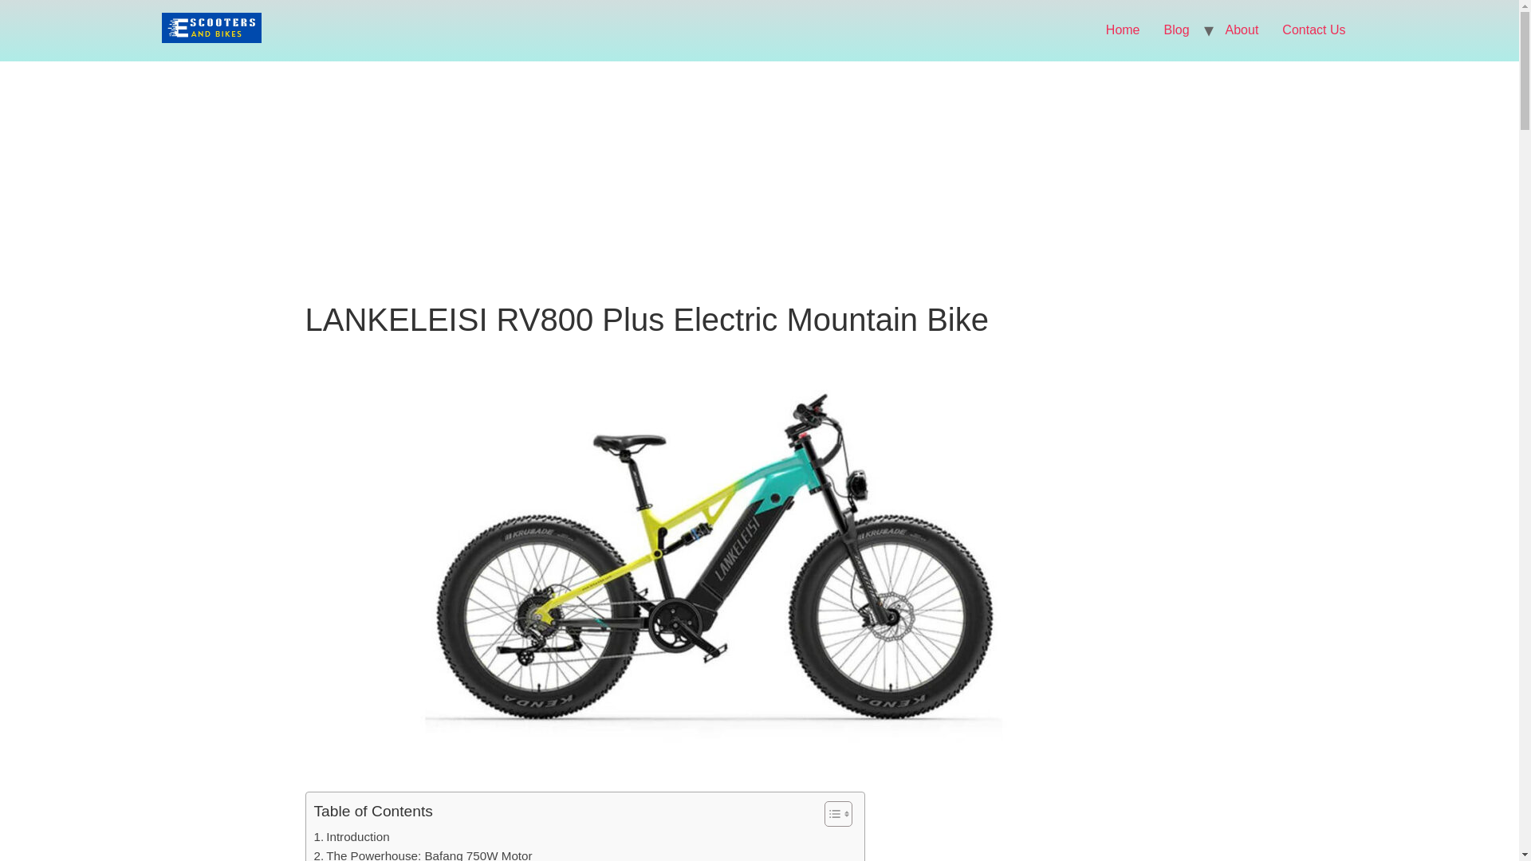  I want to click on The Powerhouse: Bafang 750W Motor, so click(423, 853).